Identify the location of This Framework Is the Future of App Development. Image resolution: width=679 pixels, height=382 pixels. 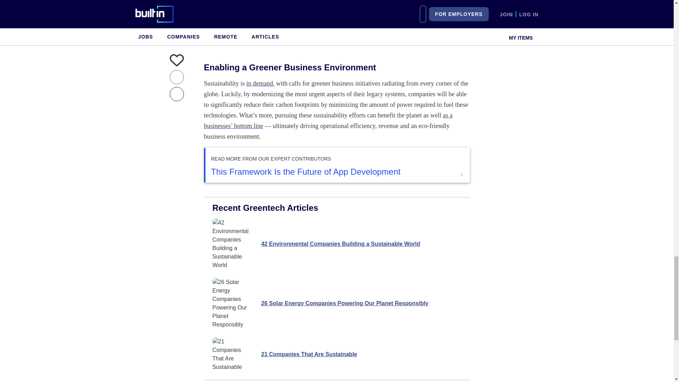
(337, 172).